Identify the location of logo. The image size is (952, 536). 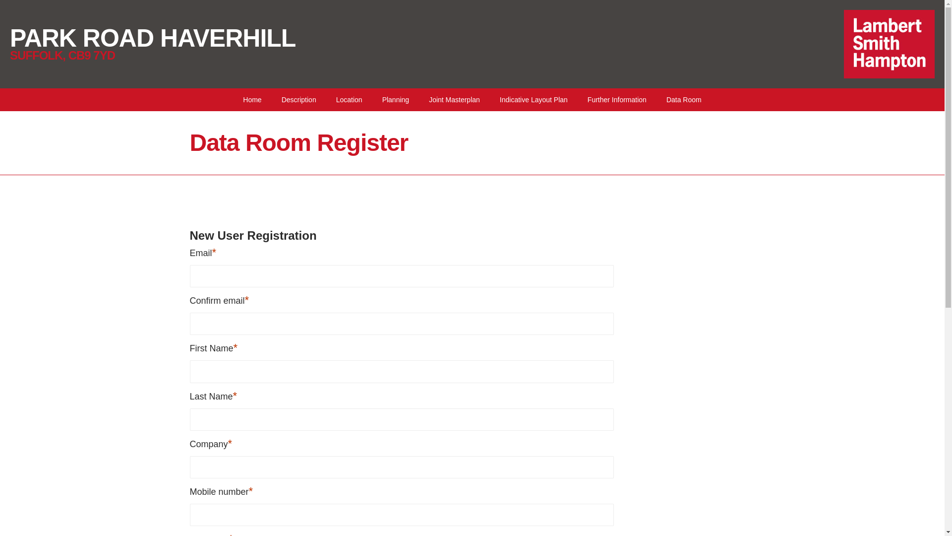
(889, 44).